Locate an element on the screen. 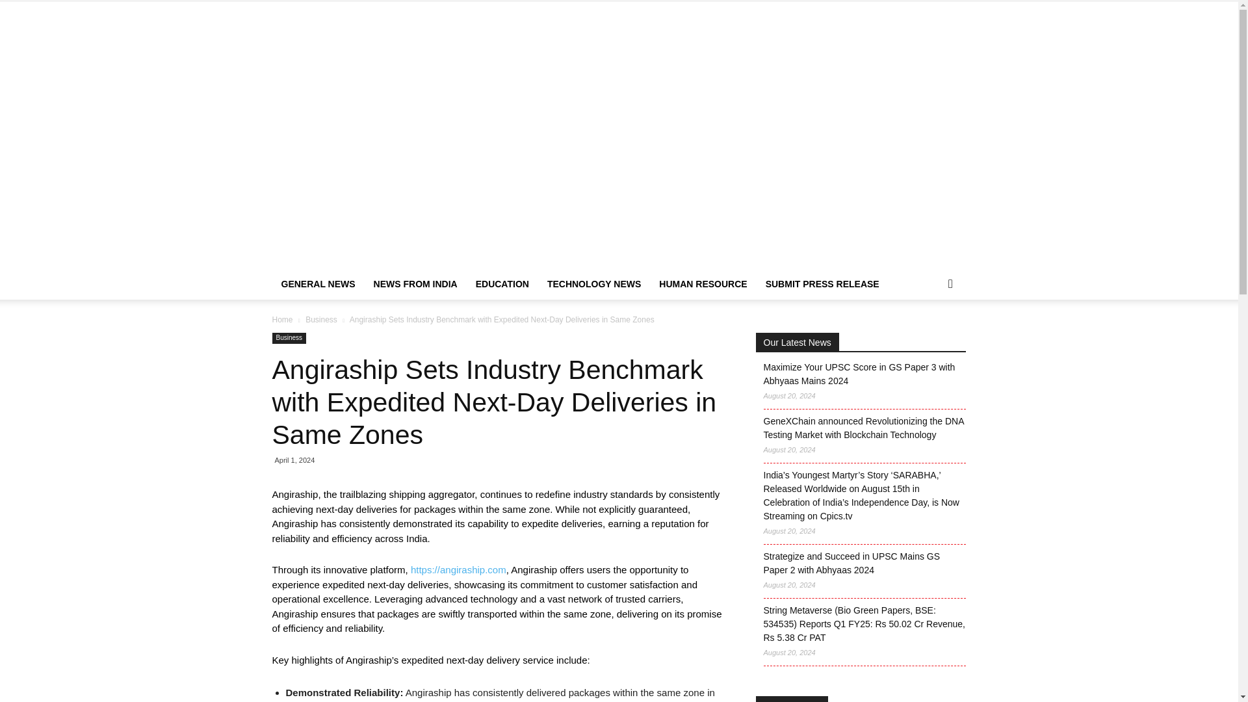  EDUCATION is located at coordinates (502, 283).